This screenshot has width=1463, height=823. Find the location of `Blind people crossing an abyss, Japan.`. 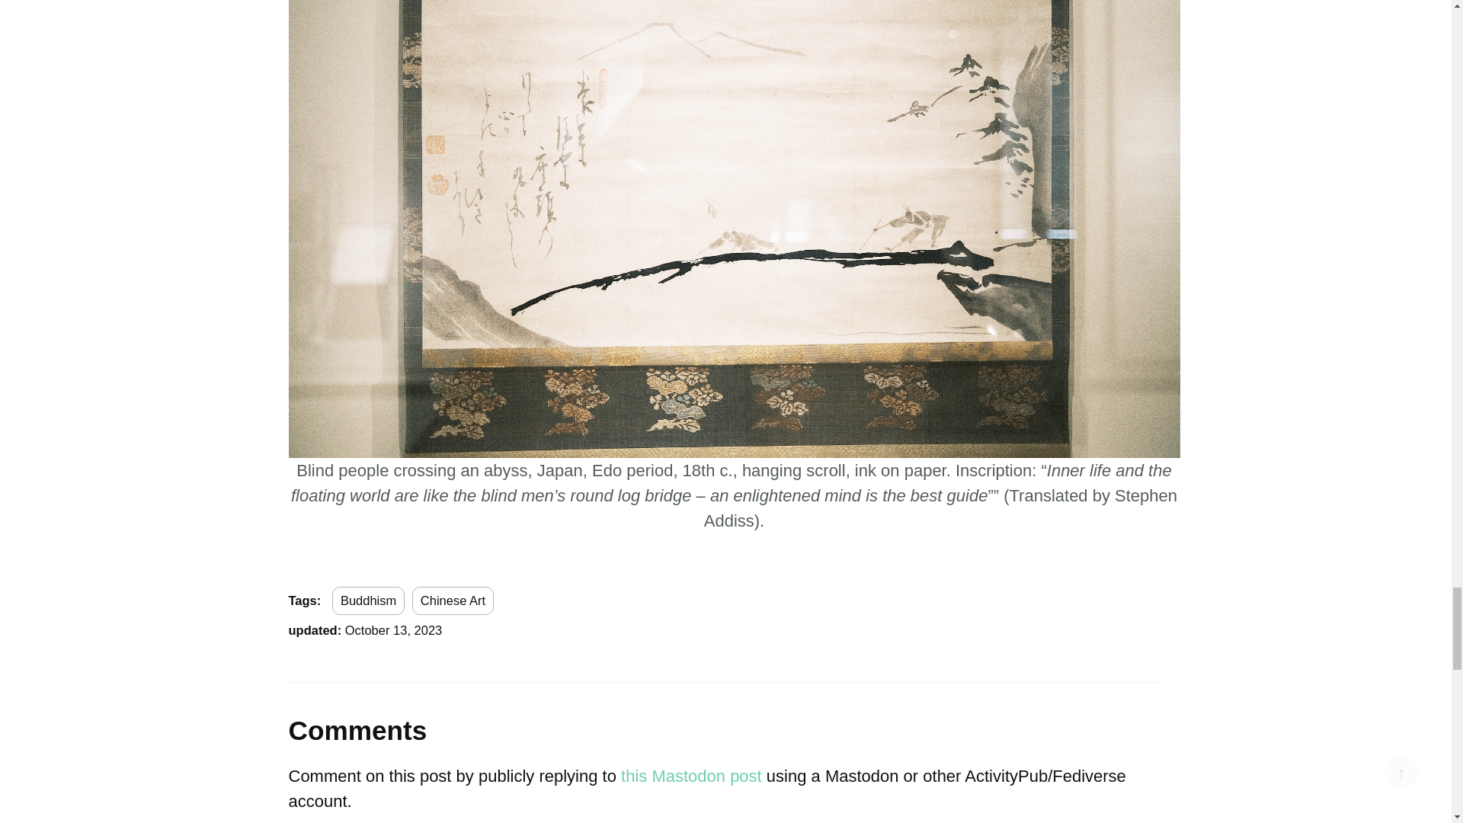

Blind people crossing an abyss, Japan. is located at coordinates (733, 159).